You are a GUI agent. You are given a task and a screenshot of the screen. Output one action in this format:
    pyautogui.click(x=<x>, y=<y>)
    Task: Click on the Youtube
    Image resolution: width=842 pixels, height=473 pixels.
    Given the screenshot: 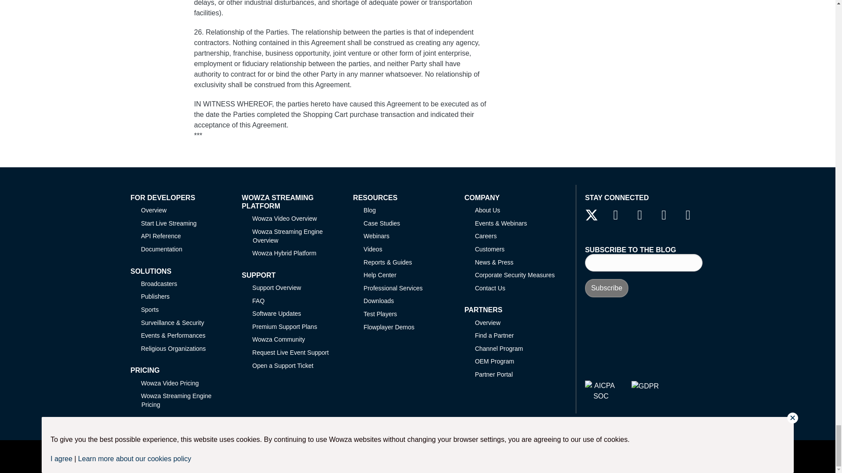 What is the action you would take?
    pyautogui.click(x=664, y=215)
    